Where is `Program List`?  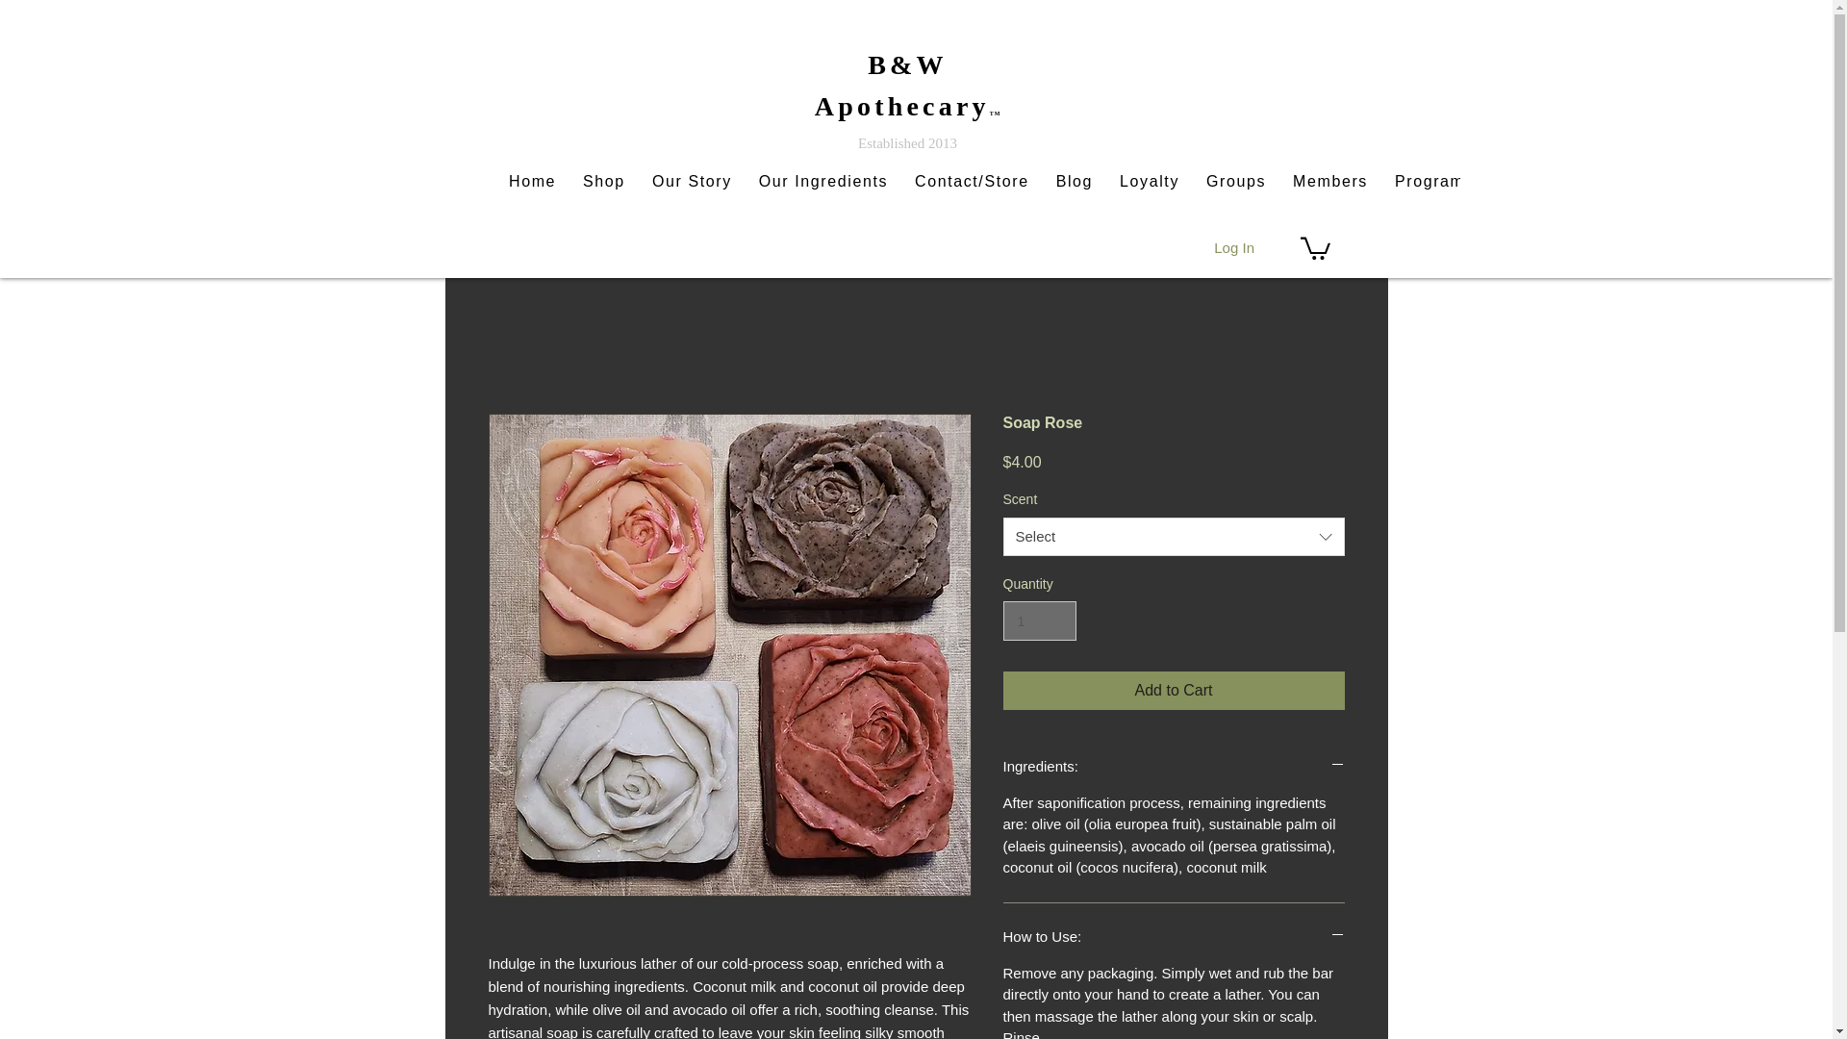
Program List is located at coordinates (1448, 182).